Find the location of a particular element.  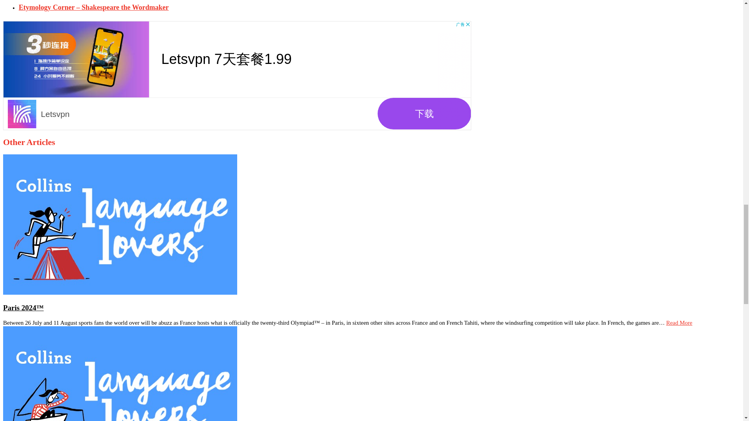

Read More is located at coordinates (679, 322).